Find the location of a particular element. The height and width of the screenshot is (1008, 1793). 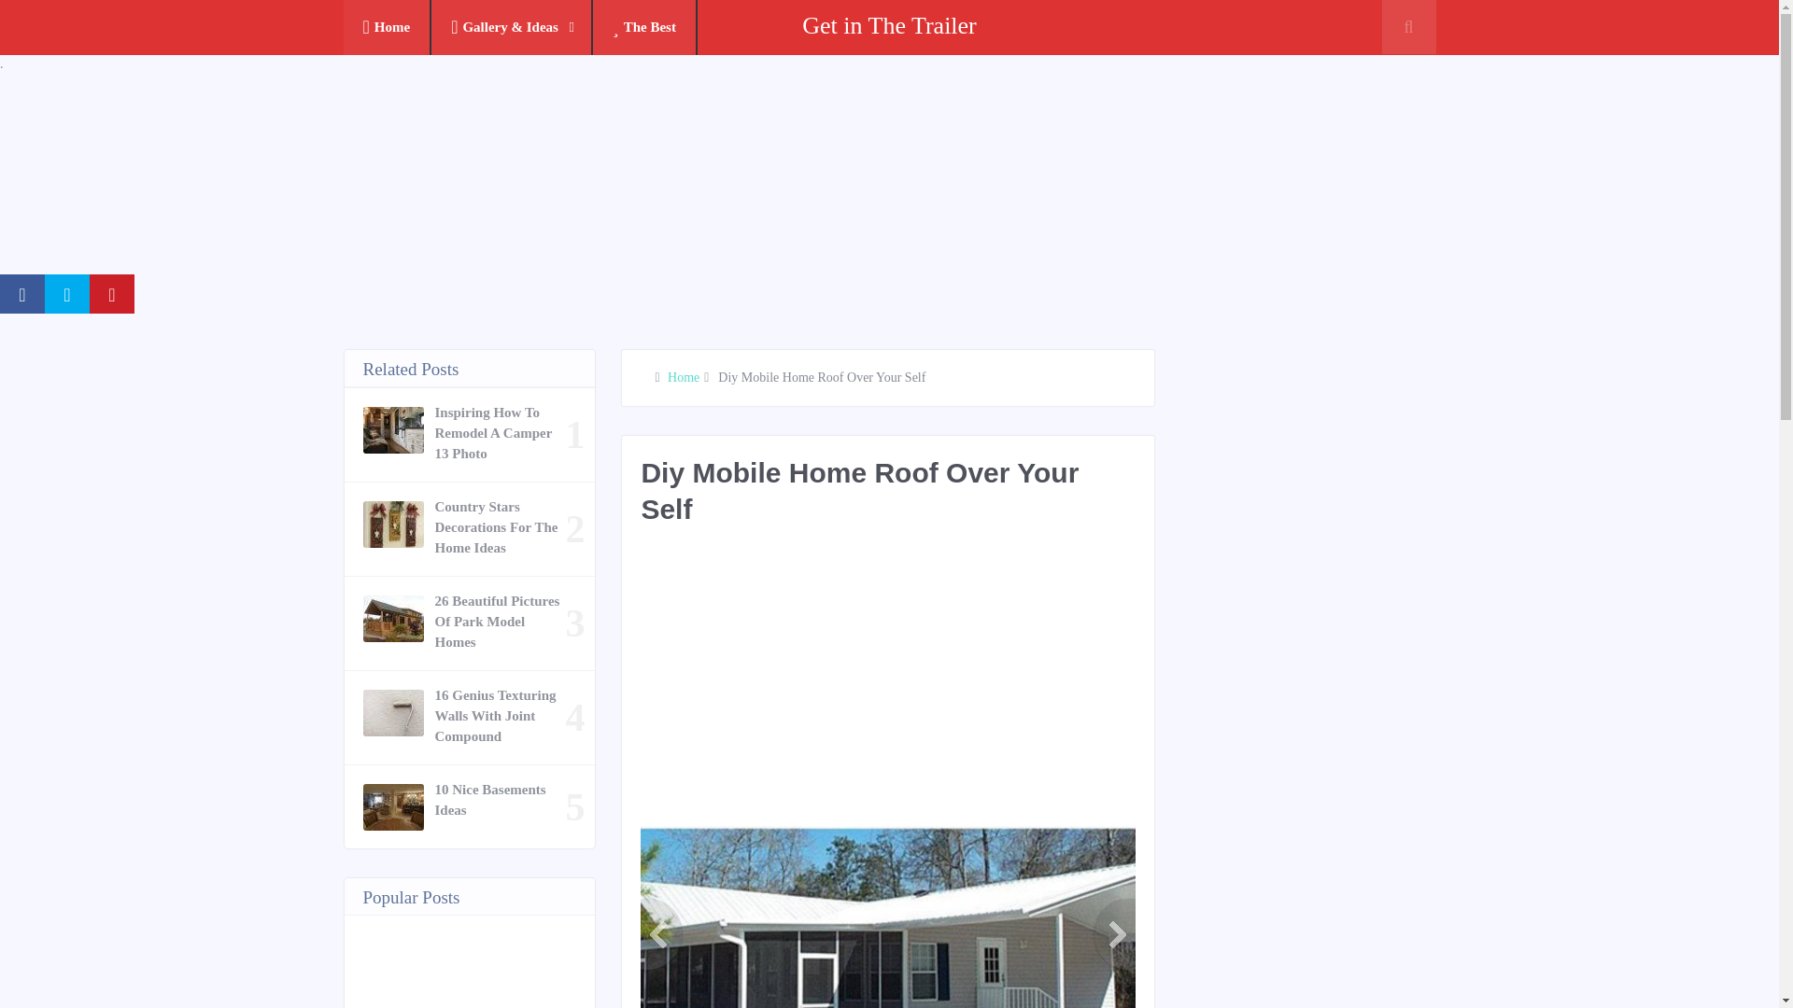

16 Genius Texturing Walls With Joint Compound is located at coordinates (501, 716).